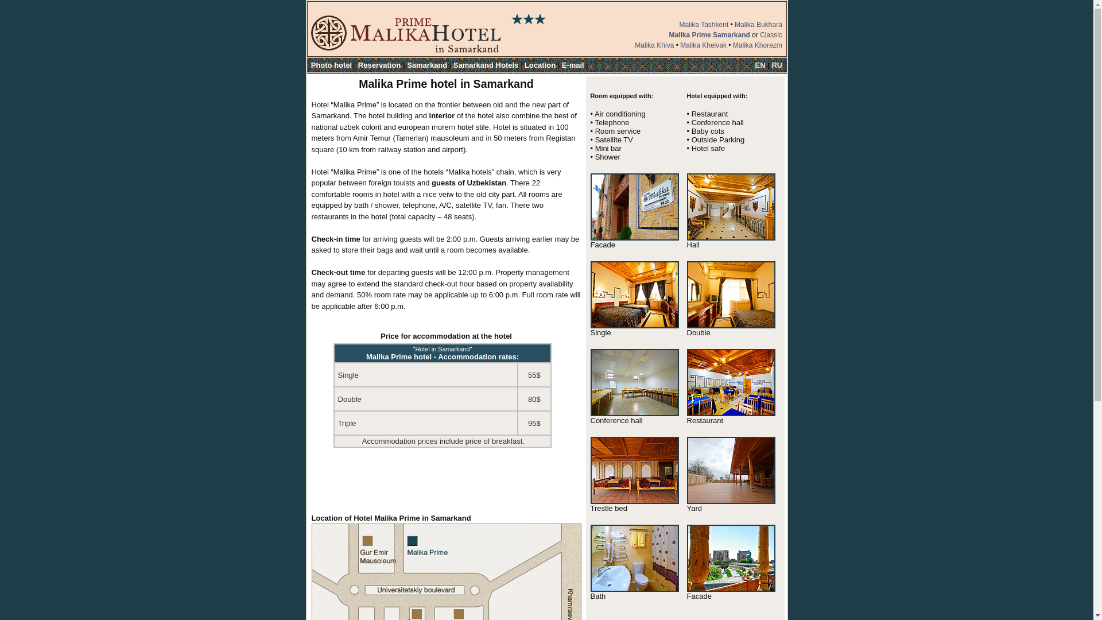 This screenshot has width=1102, height=620. Describe the element at coordinates (771, 35) in the screenshot. I see `Classic` at that location.